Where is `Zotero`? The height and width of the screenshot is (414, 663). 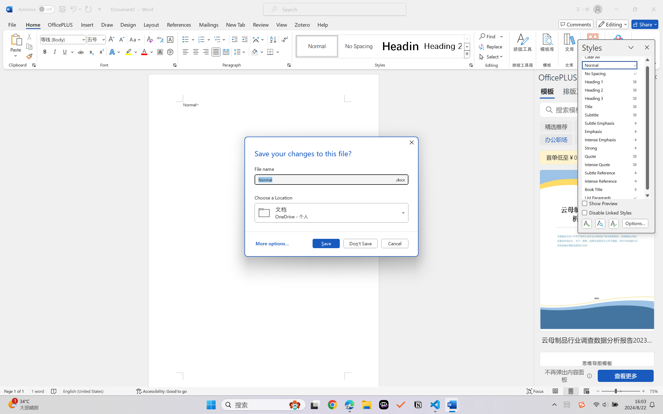 Zotero is located at coordinates (302, 24).